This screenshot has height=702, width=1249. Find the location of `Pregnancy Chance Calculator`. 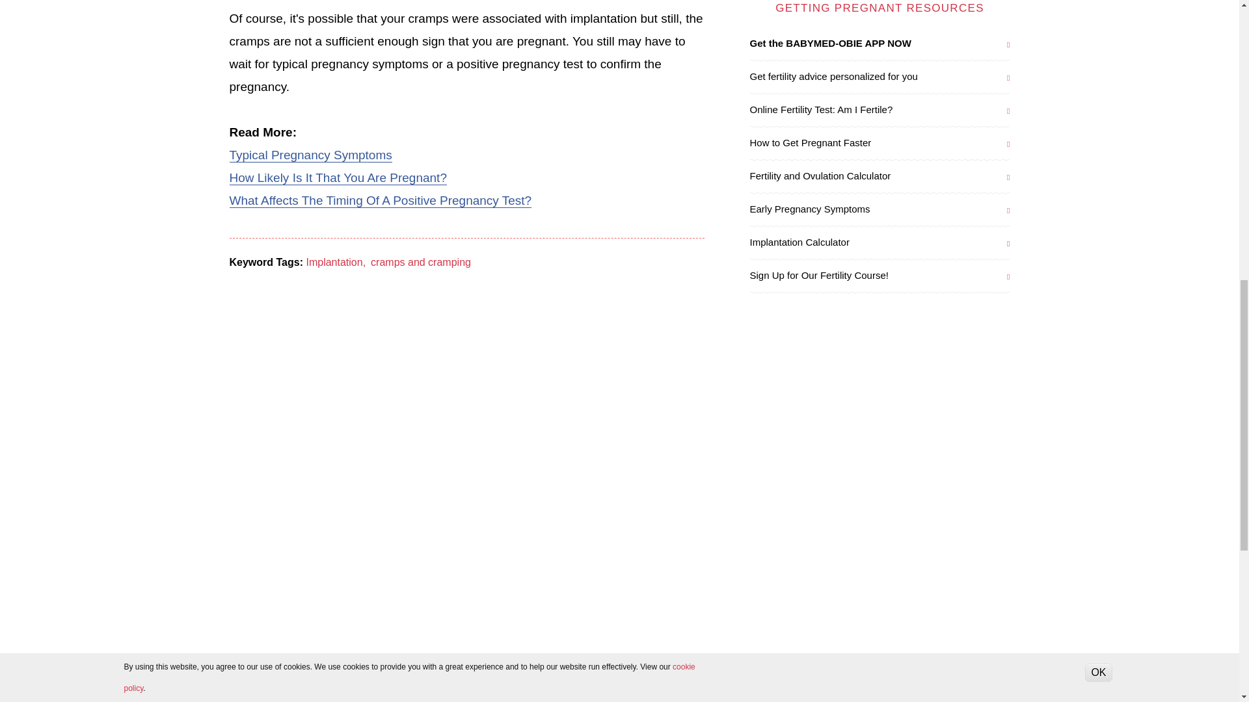

Pregnancy Chance Calculator is located at coordinates (337, 178).